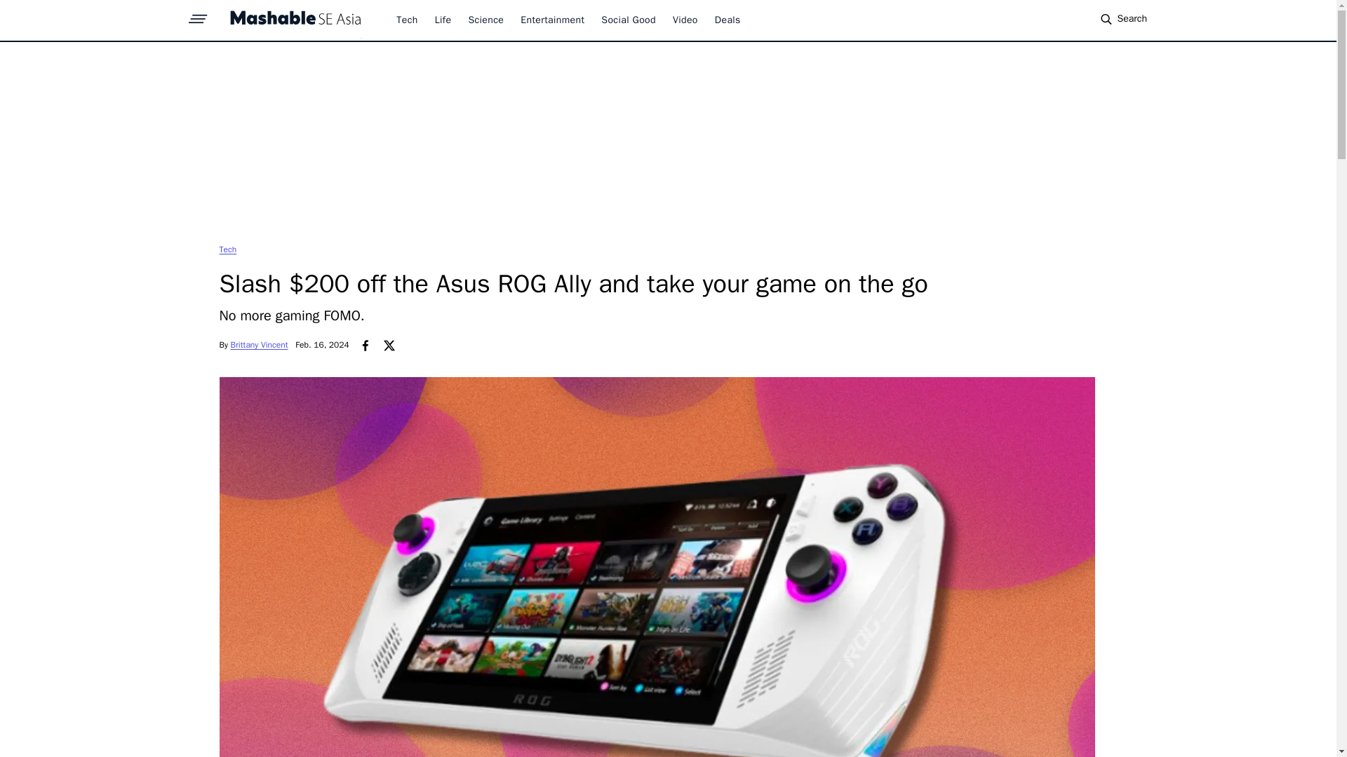  What do you see at coordinates (407, 20) in the screenshot?
I see `Tech` at bounding box center [407, 20].